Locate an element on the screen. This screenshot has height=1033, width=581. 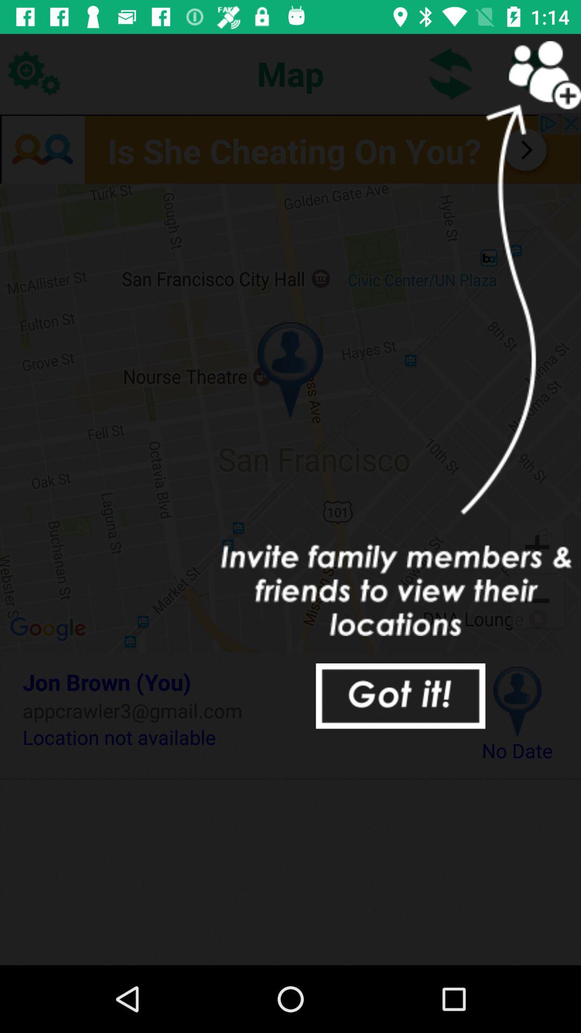
refresh the search is located at coordinates (451, 73).